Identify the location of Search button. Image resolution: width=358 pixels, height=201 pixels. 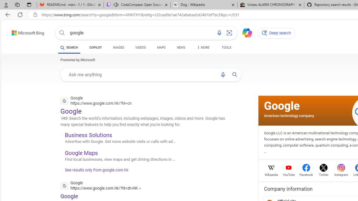
(62, 33).